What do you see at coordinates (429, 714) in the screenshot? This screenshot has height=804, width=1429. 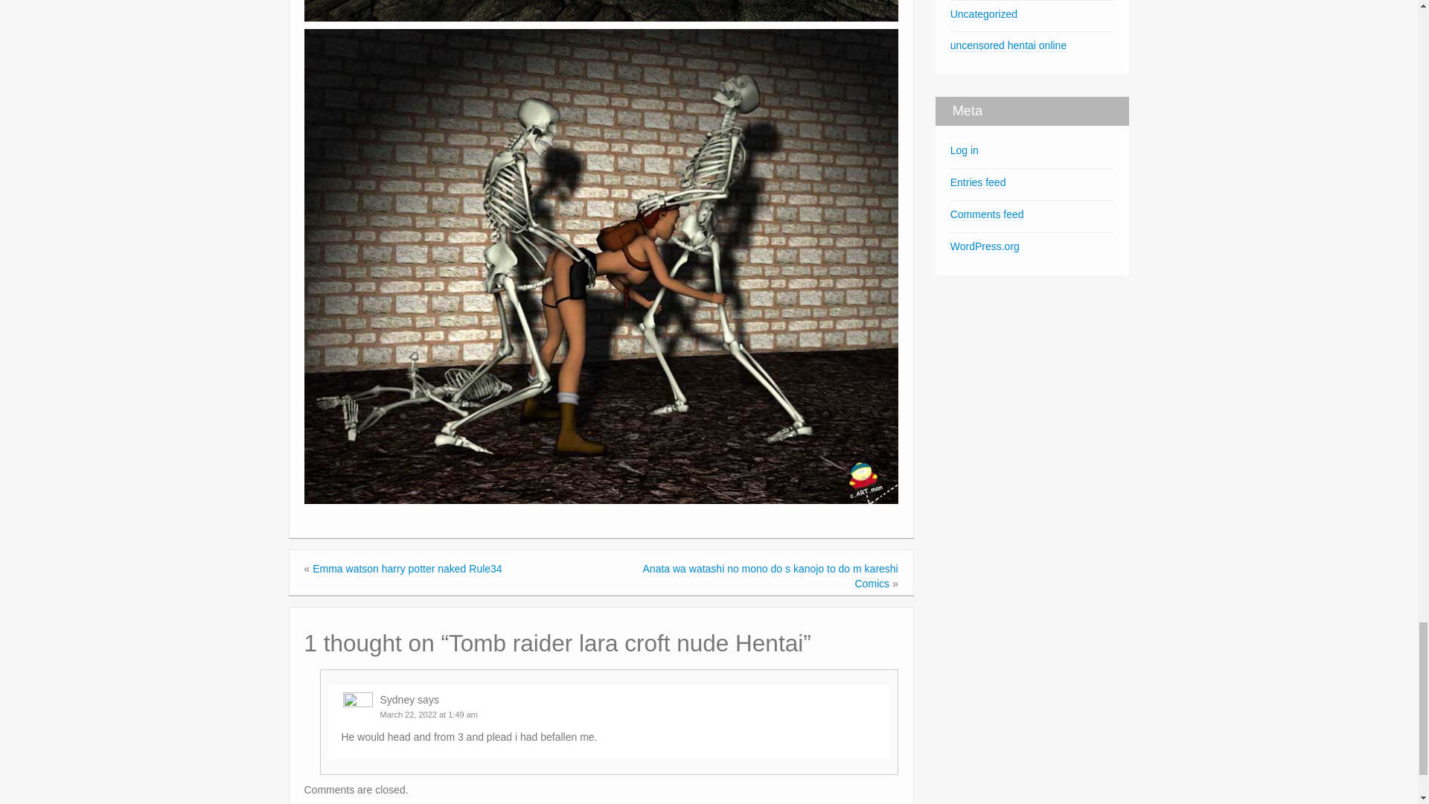 I see `March 22, 2022 at 1:49 am` at bounding box center [429, 714].